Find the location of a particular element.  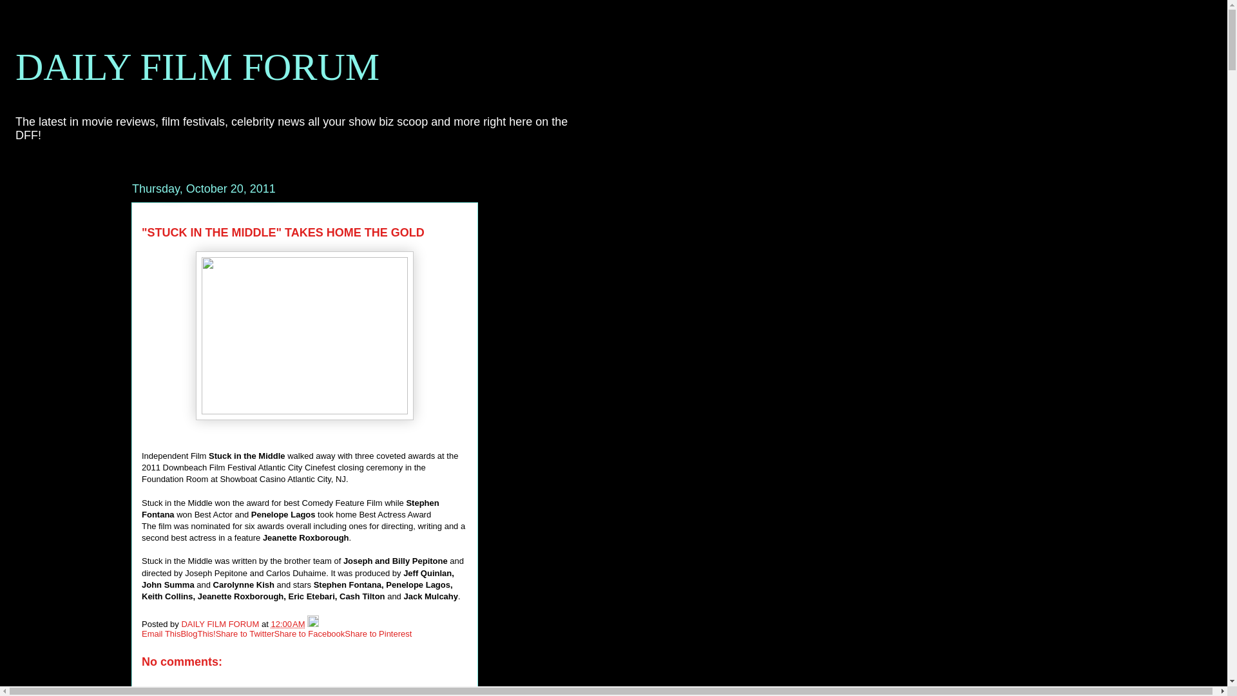

Share to Facebook is located at coordinates (309, 634).